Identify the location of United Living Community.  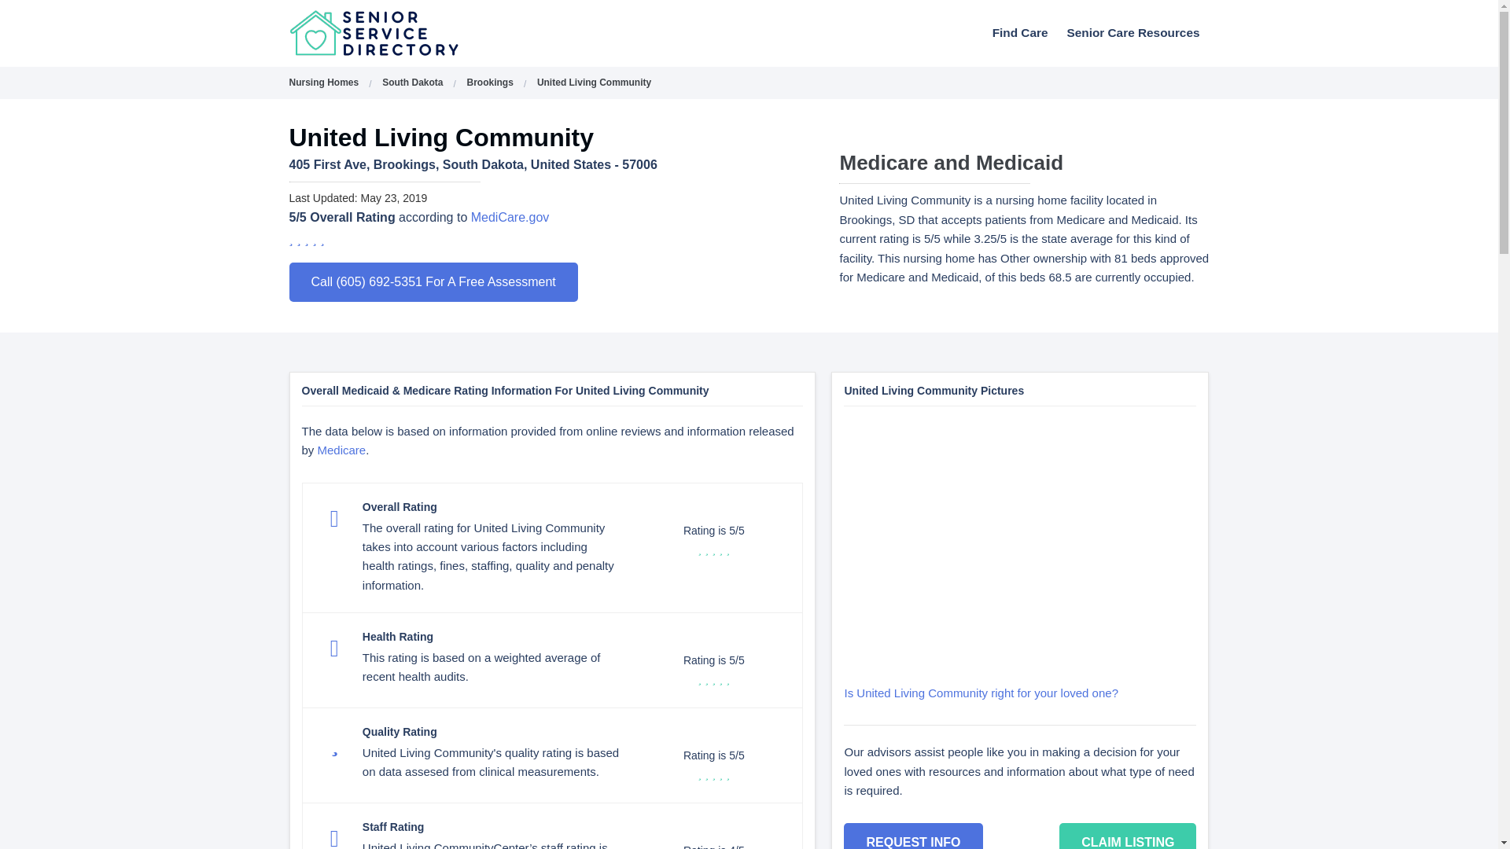
(594, 83).